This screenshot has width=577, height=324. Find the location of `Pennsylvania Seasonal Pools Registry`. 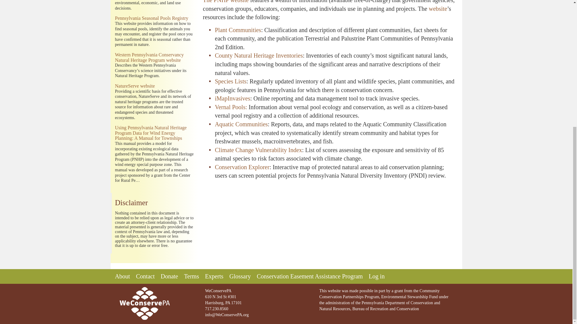

Pennsylvania Seasonal Pools Registry is located at coordinates (151, 18).